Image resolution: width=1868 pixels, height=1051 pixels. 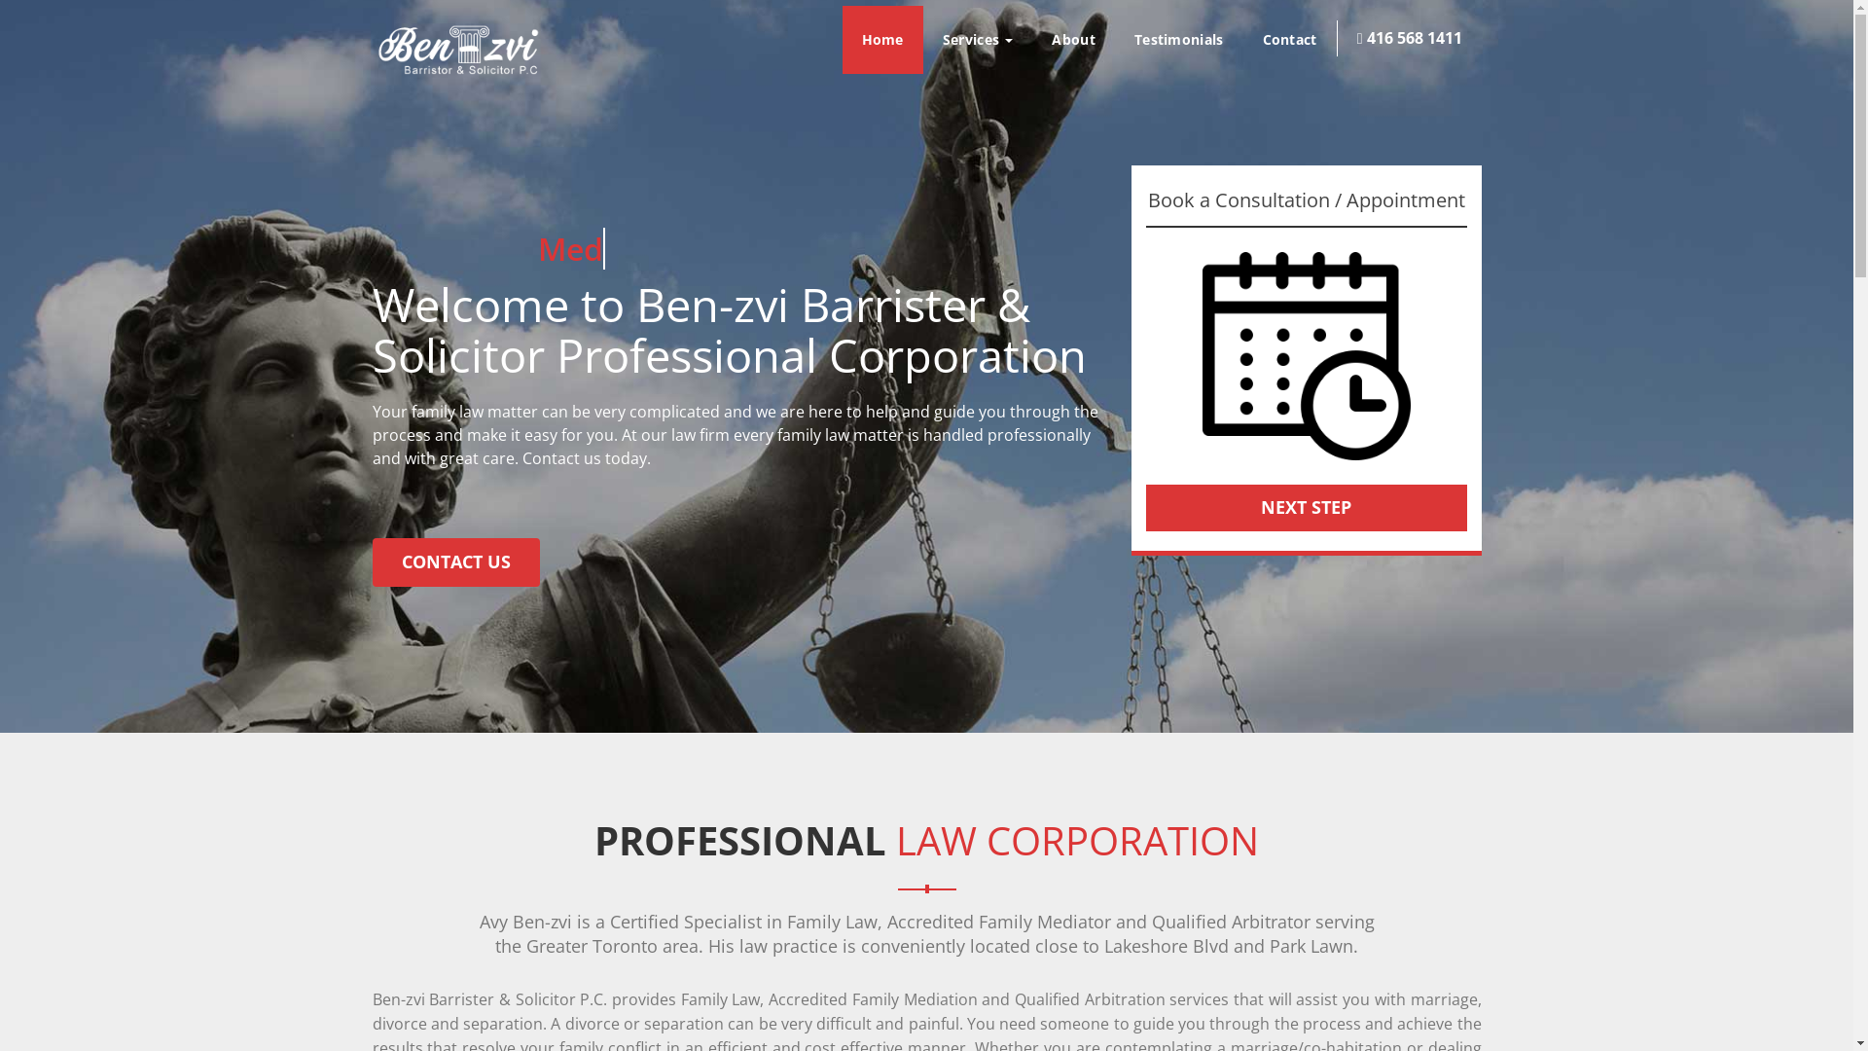 I want to click on Testimonials, so click(x=1179, y=40).